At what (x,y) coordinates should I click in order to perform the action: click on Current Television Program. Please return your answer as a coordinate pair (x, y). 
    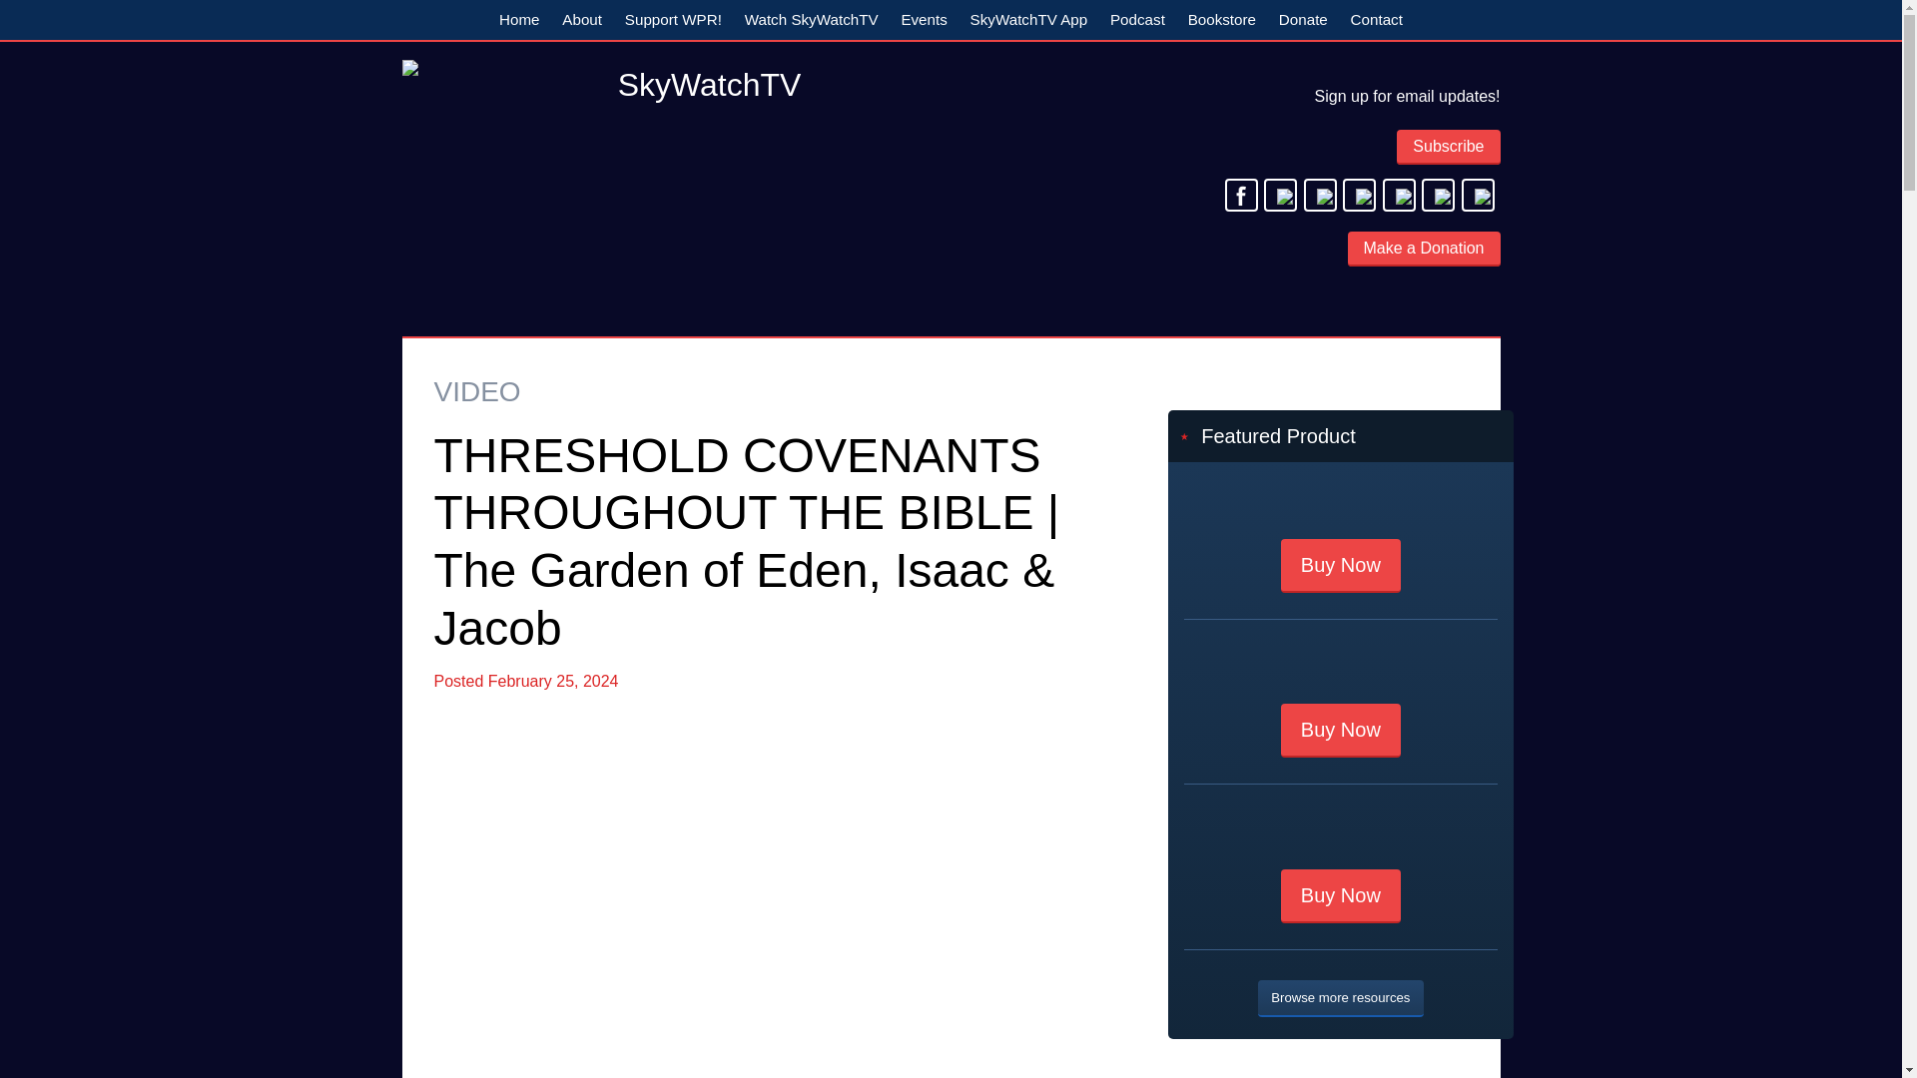
    Looking at the image, I should click on (811, 20).